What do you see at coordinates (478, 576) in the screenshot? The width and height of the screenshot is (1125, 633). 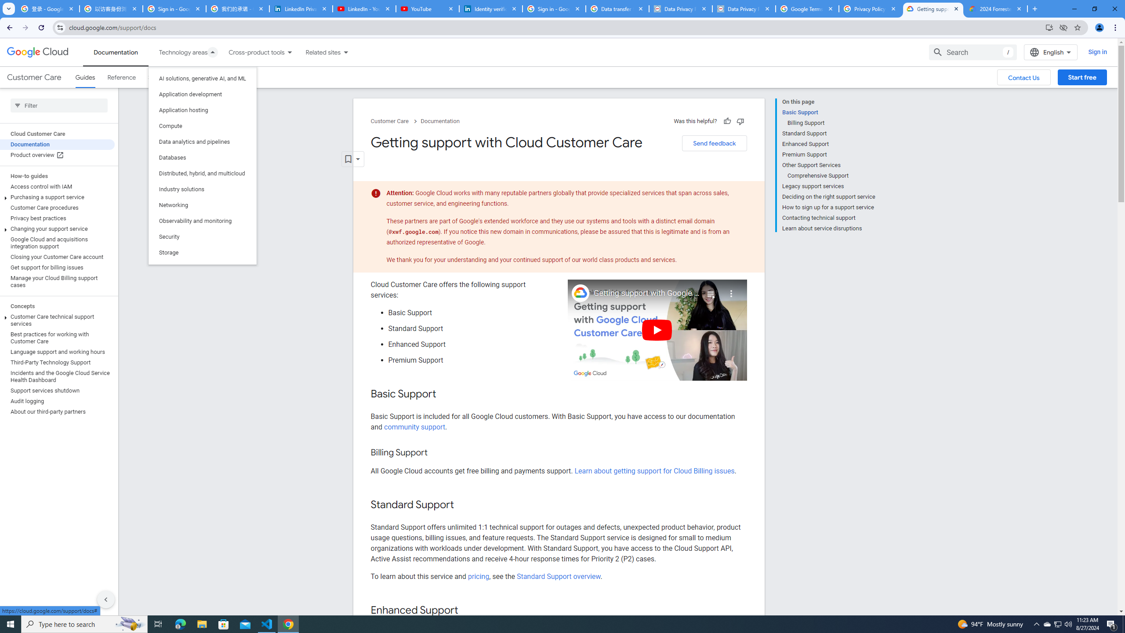 I see `pricing` at bounding box center [478, 576].